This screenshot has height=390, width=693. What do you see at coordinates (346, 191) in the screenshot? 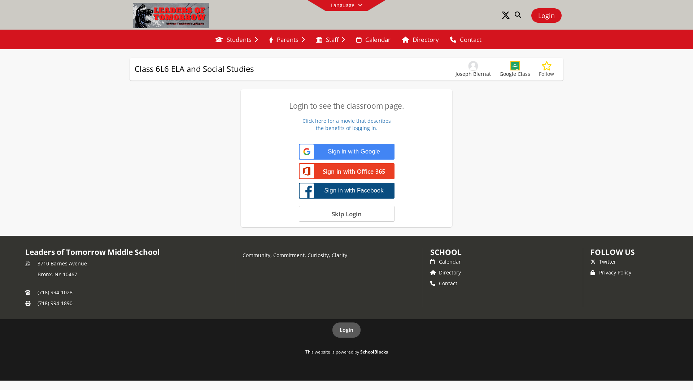
I see `Sign in with Facebook` at bounding box center [346, 191].